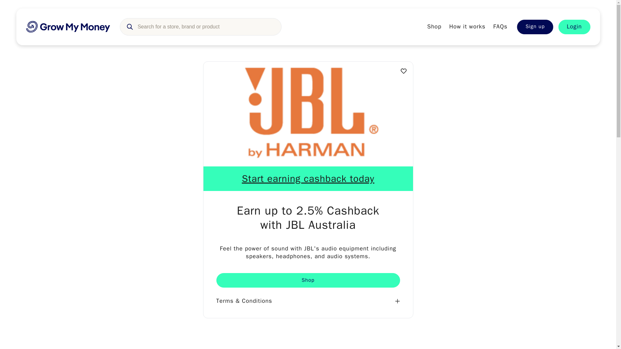  I want to click on How it works, so click(467, 26).